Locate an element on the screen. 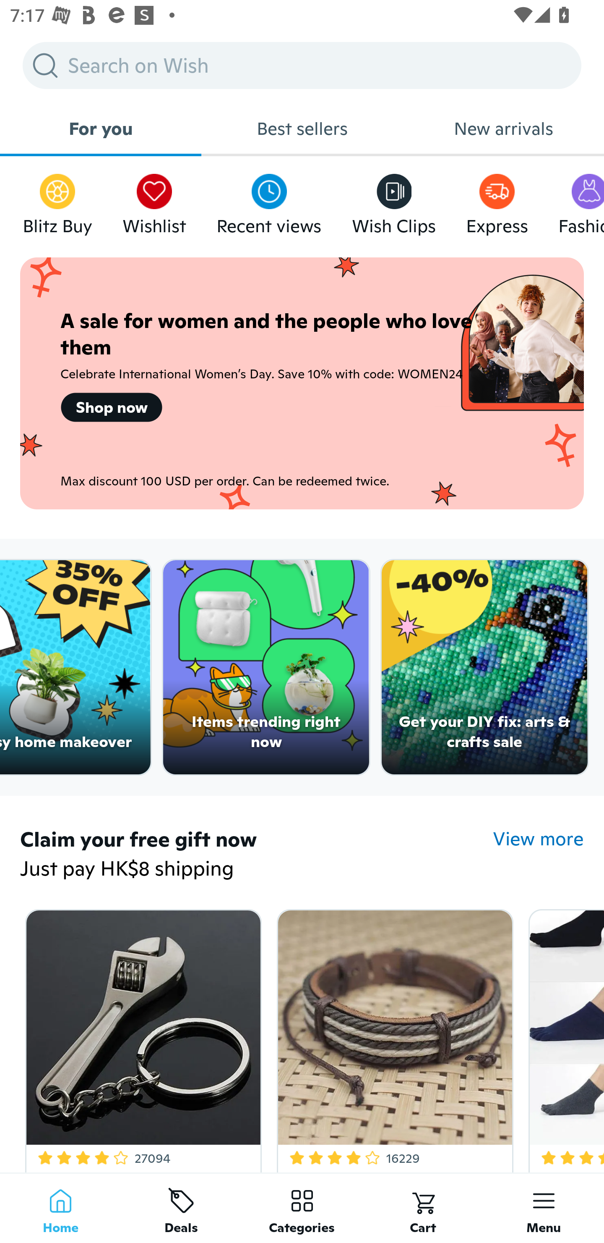  Messy home makeover is located at coordinates (75, 667).